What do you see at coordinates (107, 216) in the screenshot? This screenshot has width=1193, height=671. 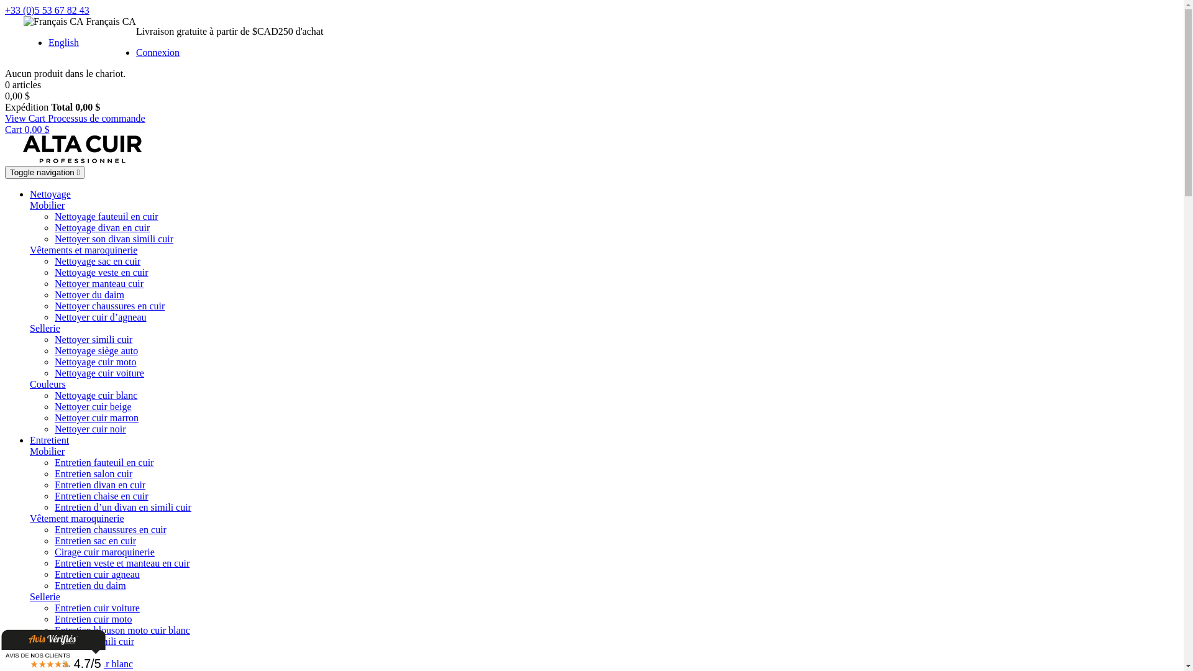 I see `Nettoyage fauteuil en cuir` at bounding box center [107, 216].